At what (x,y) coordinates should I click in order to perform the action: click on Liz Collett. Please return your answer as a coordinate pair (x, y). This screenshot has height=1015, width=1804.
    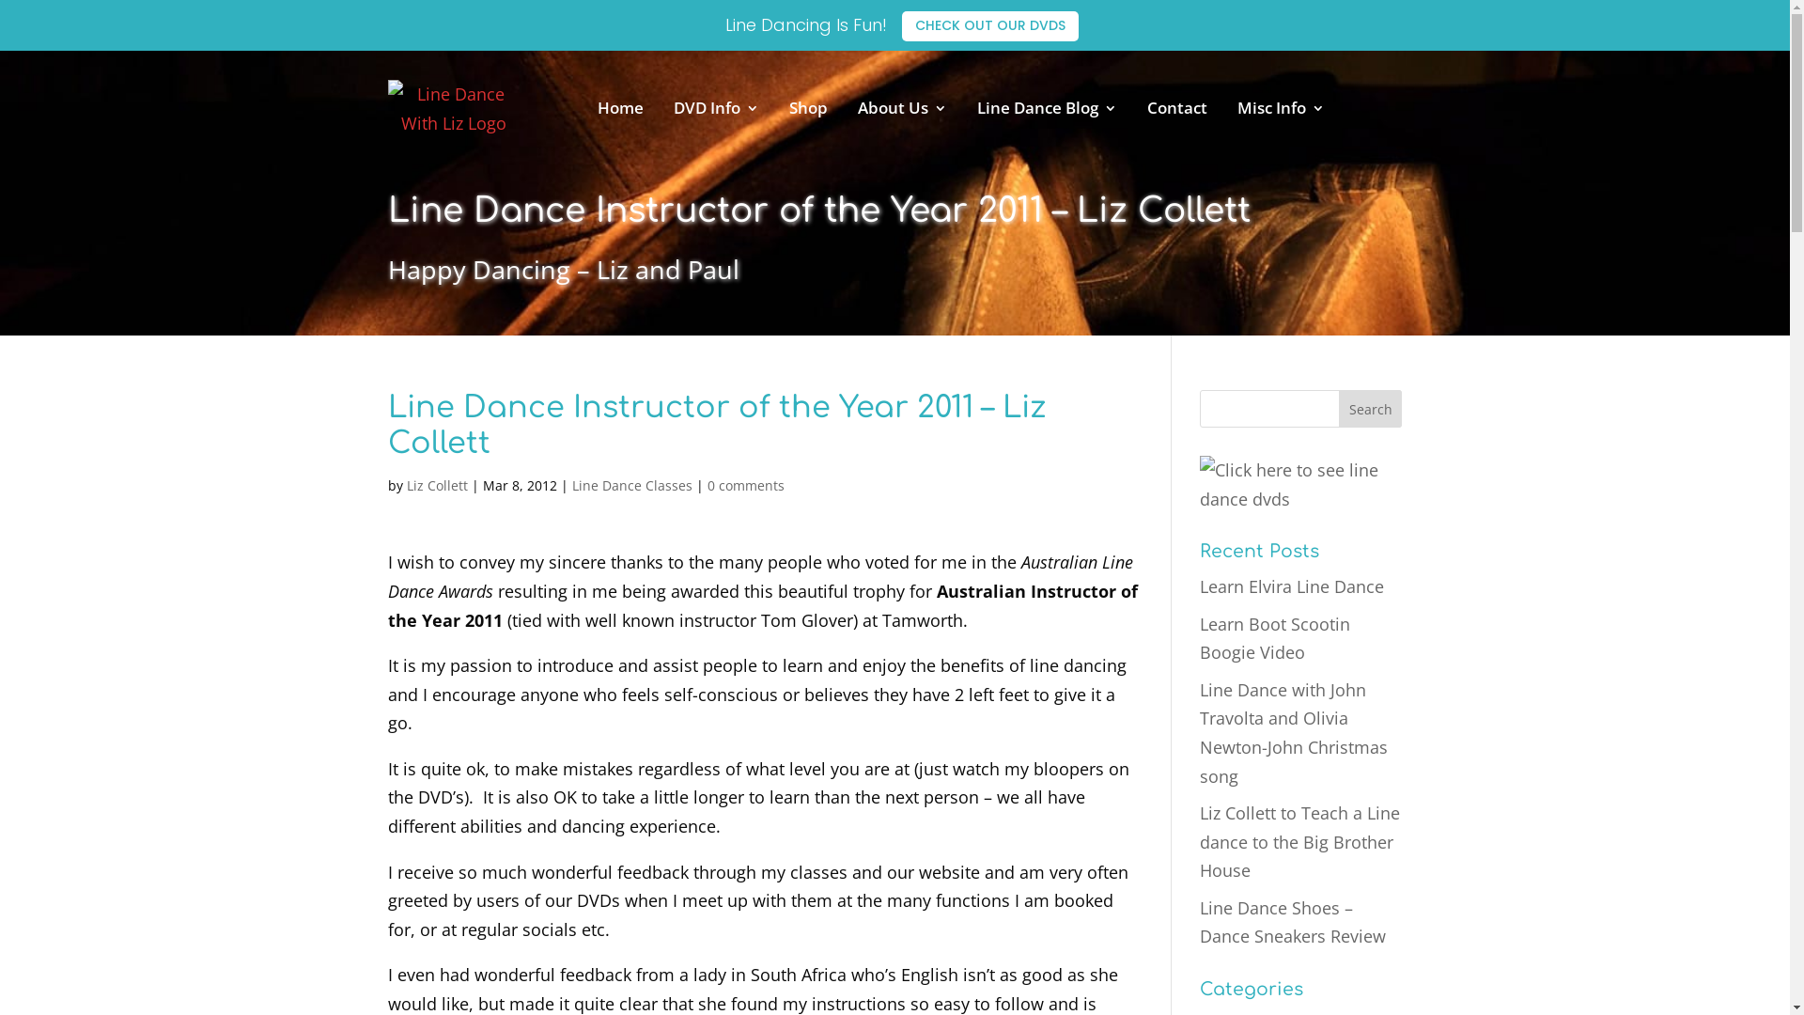
    Looking at the image, I should click on (436, 485).